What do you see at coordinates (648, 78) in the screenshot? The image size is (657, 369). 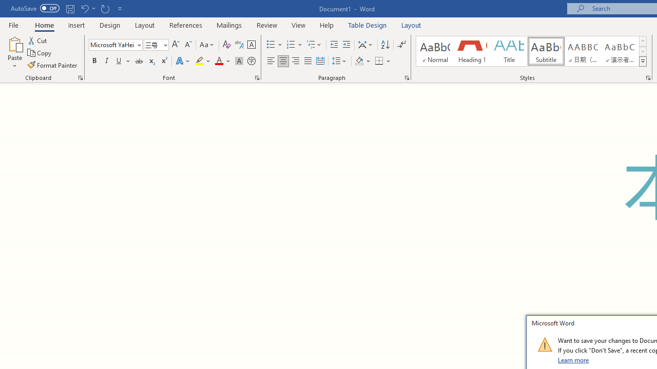 I see `Styles...` at bounding box center [648, 78].